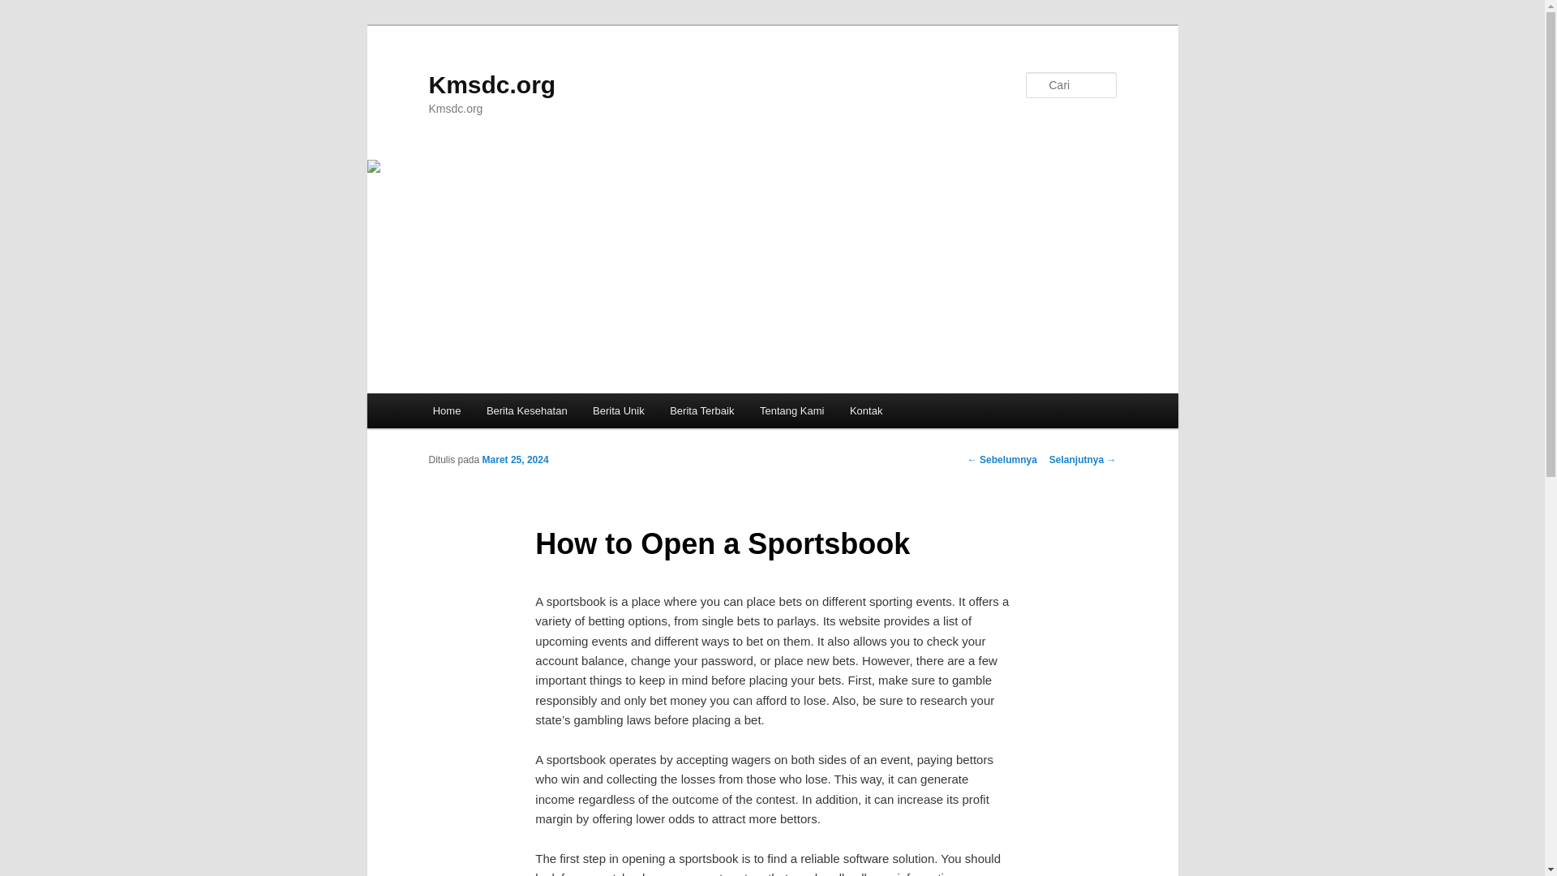 This screenshot has height=876, width=1557. Describe the element at coordinates (516, 459) in the screenshot. I see `Maret 25, 2024` at that location.